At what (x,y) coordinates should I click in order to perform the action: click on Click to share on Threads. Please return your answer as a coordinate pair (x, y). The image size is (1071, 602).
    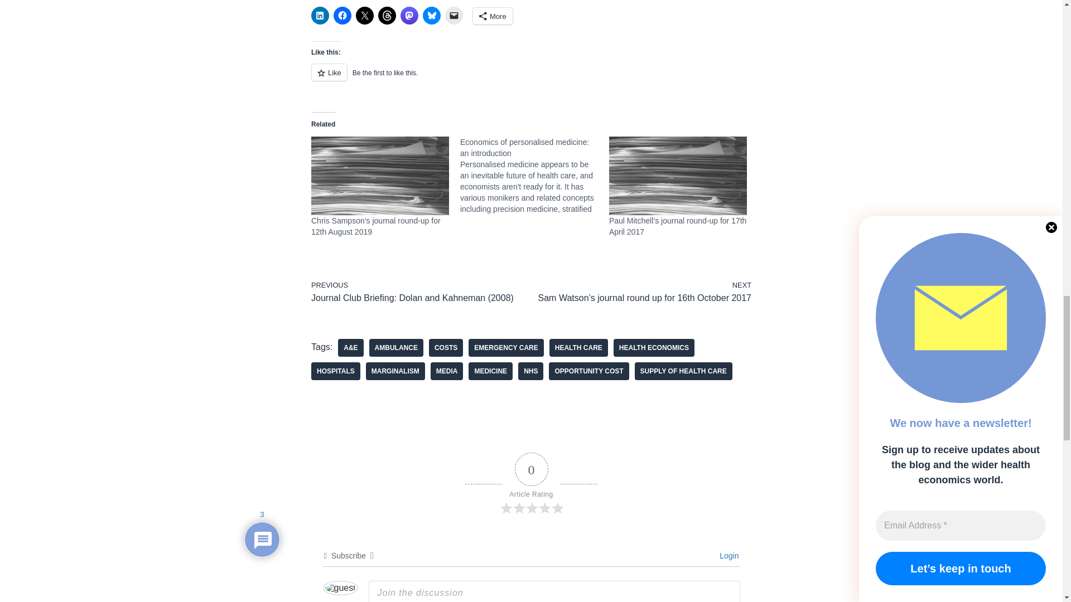
    Looking at the image, I should click on (387, 16).